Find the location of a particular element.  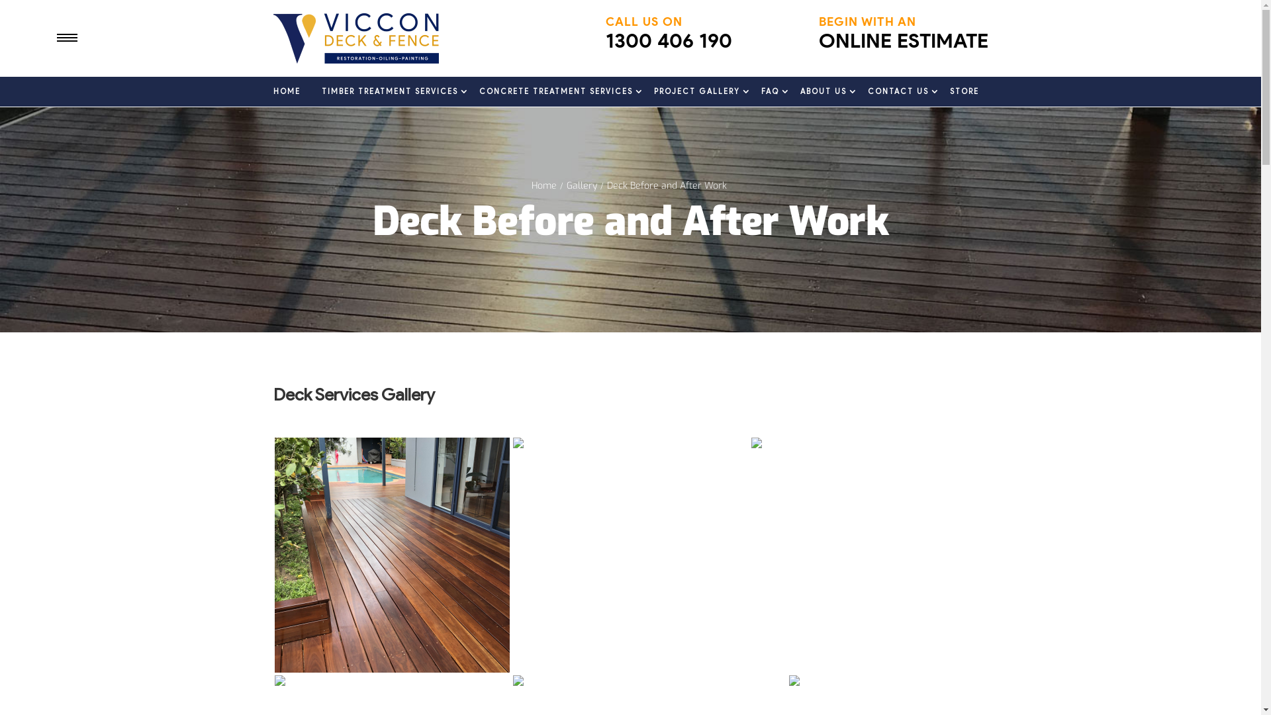

HOME is located at coordinates (286, 91).